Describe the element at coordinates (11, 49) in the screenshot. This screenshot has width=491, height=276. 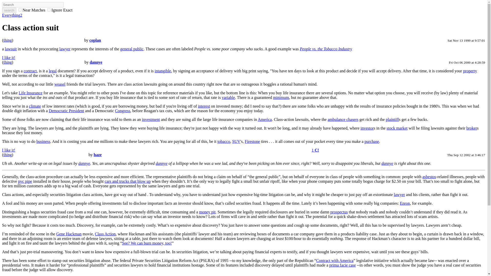
I see `lawsuit` at that location.